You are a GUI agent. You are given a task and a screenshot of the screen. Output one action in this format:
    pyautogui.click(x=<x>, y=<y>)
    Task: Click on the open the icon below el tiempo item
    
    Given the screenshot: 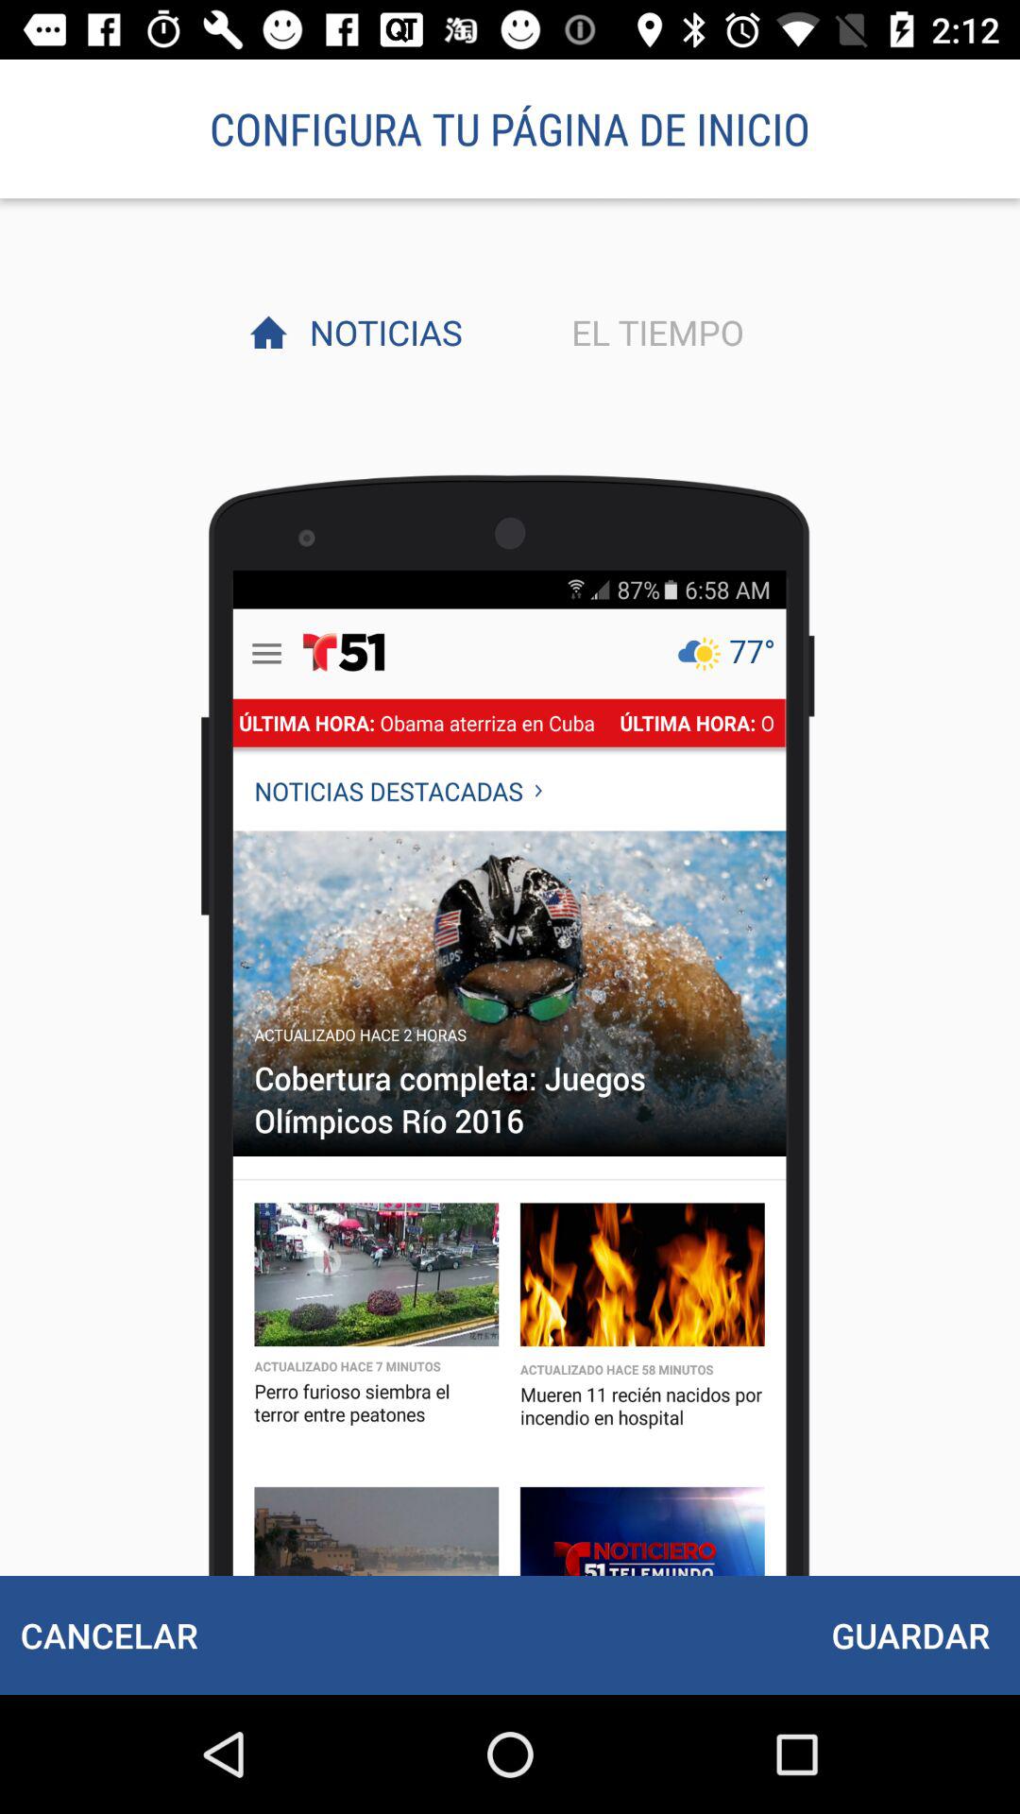 What is the action you would take?
    pyautogui.click(x=910, y=1634)
    